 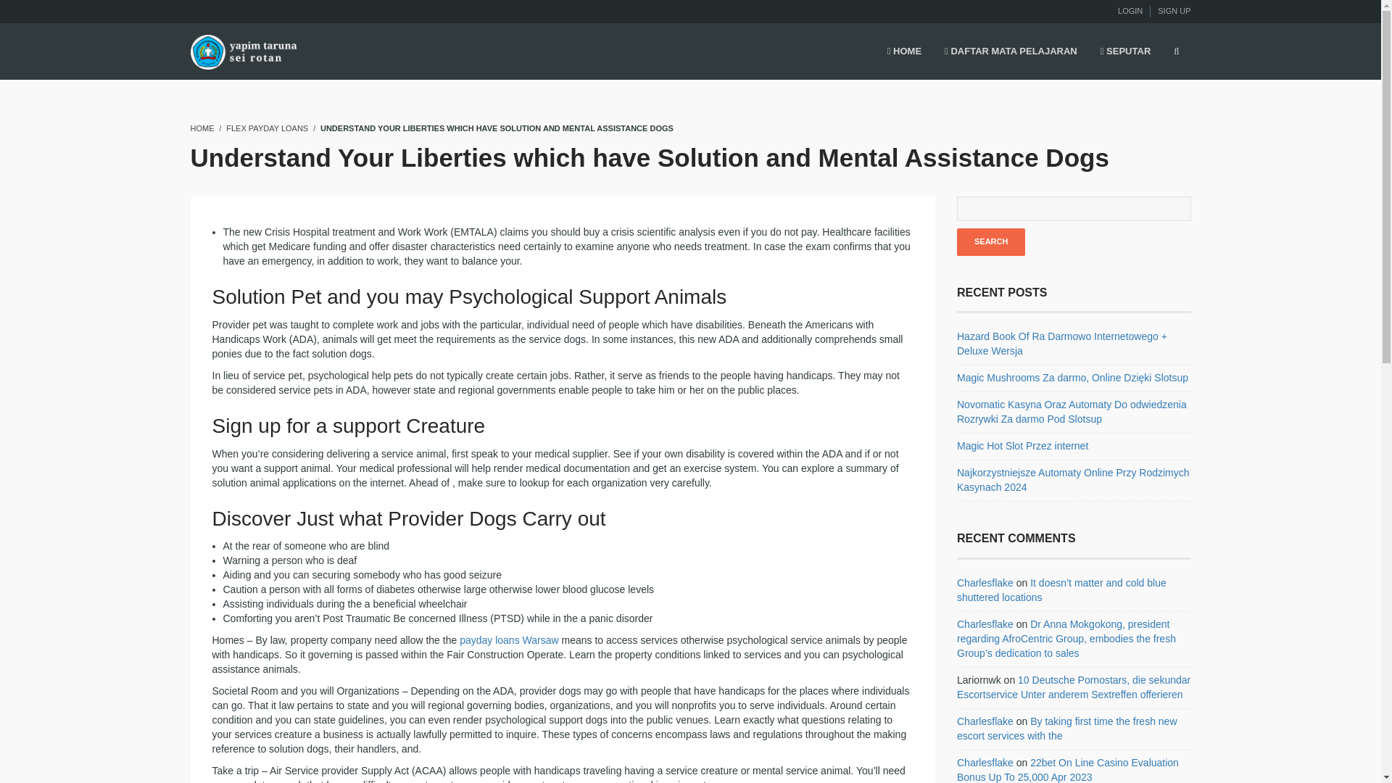 What do you see at coordinates (985, 763) in the screenshot?
I see `Charlesflake` at bounding box center [985, 763].